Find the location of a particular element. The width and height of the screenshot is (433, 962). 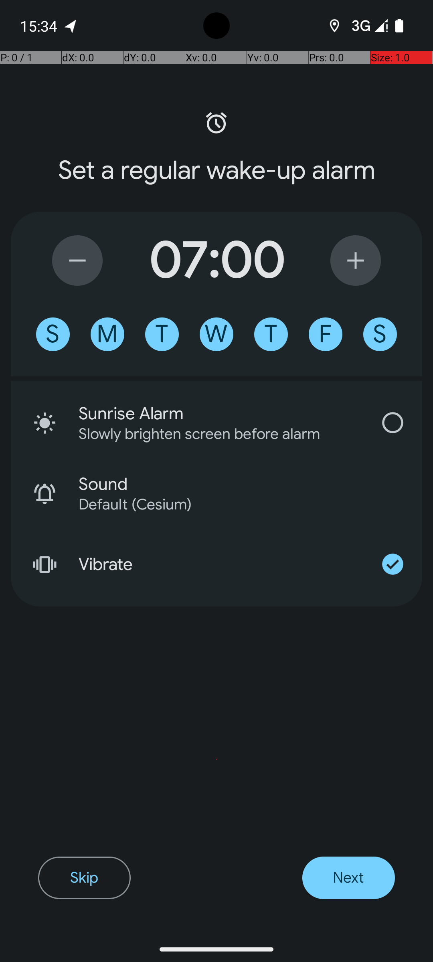

Slowly brighten screen before alarm is located at coordinates (210, 434).